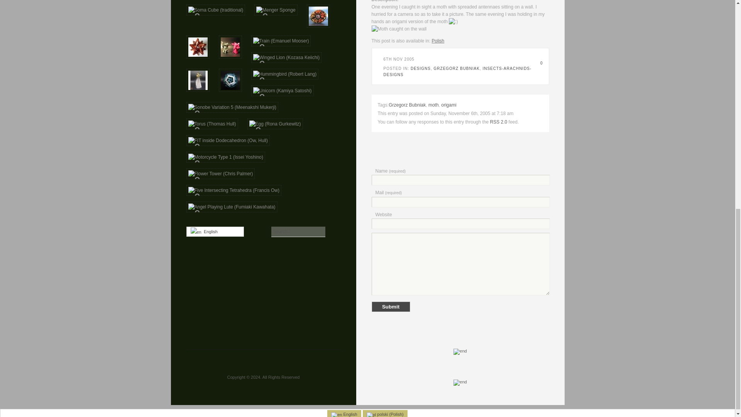  What do you see at coordinates (399, 29) in the screenshot?
I see `Moth caught on the wall` at bounding box center [399, 29].